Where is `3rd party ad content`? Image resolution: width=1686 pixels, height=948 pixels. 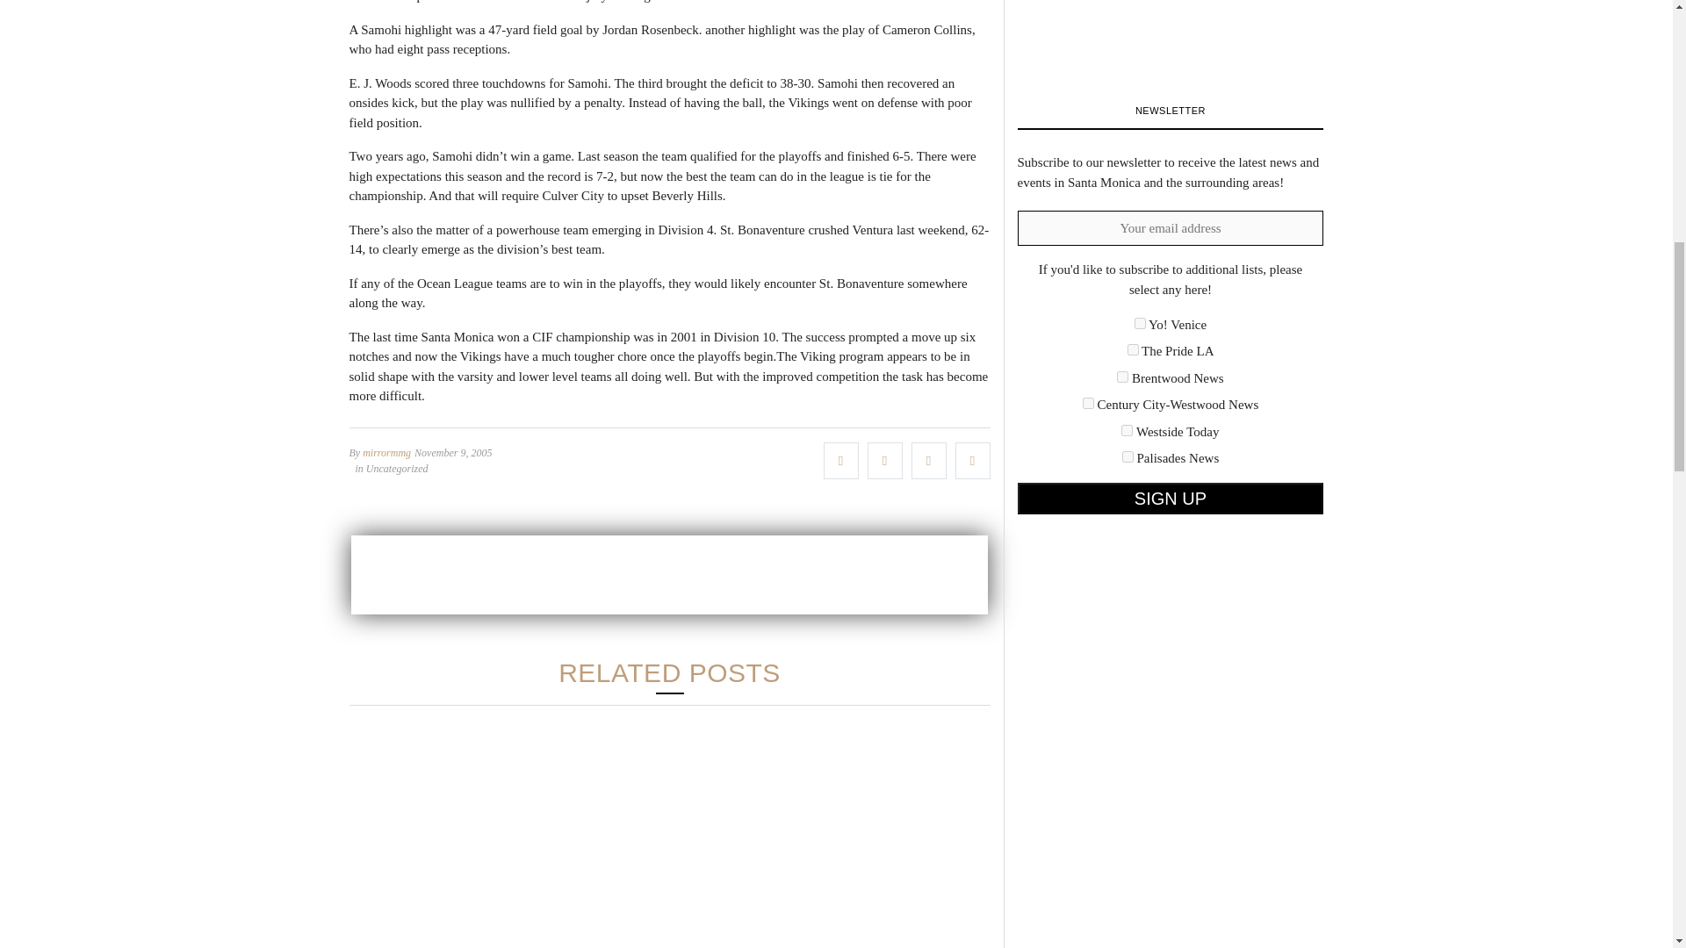
3rd party ad content is located at coordinates (669, 574).